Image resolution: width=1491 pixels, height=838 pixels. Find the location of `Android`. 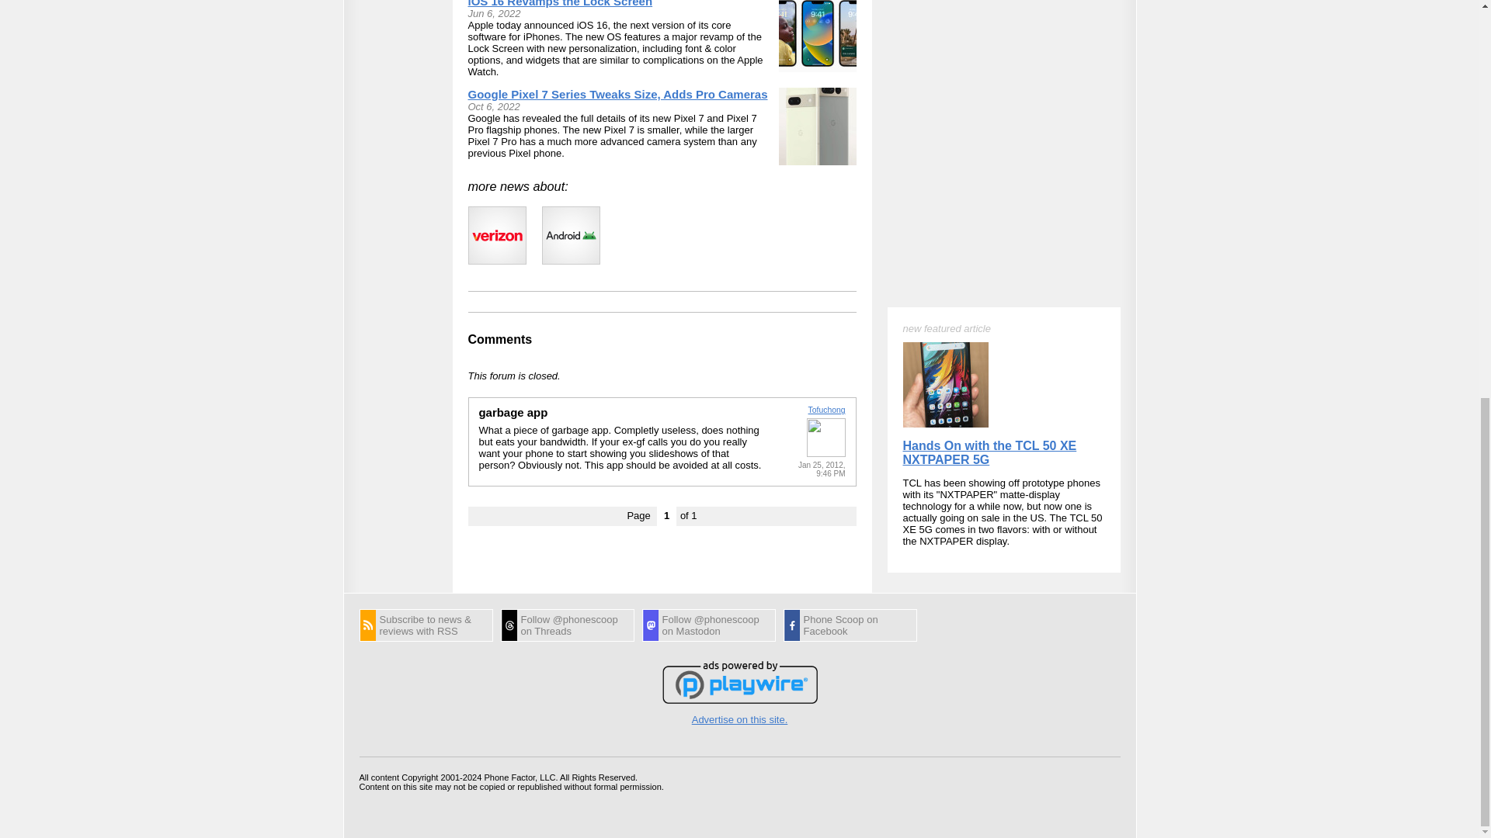

Android is located at coordinates (572, 235).